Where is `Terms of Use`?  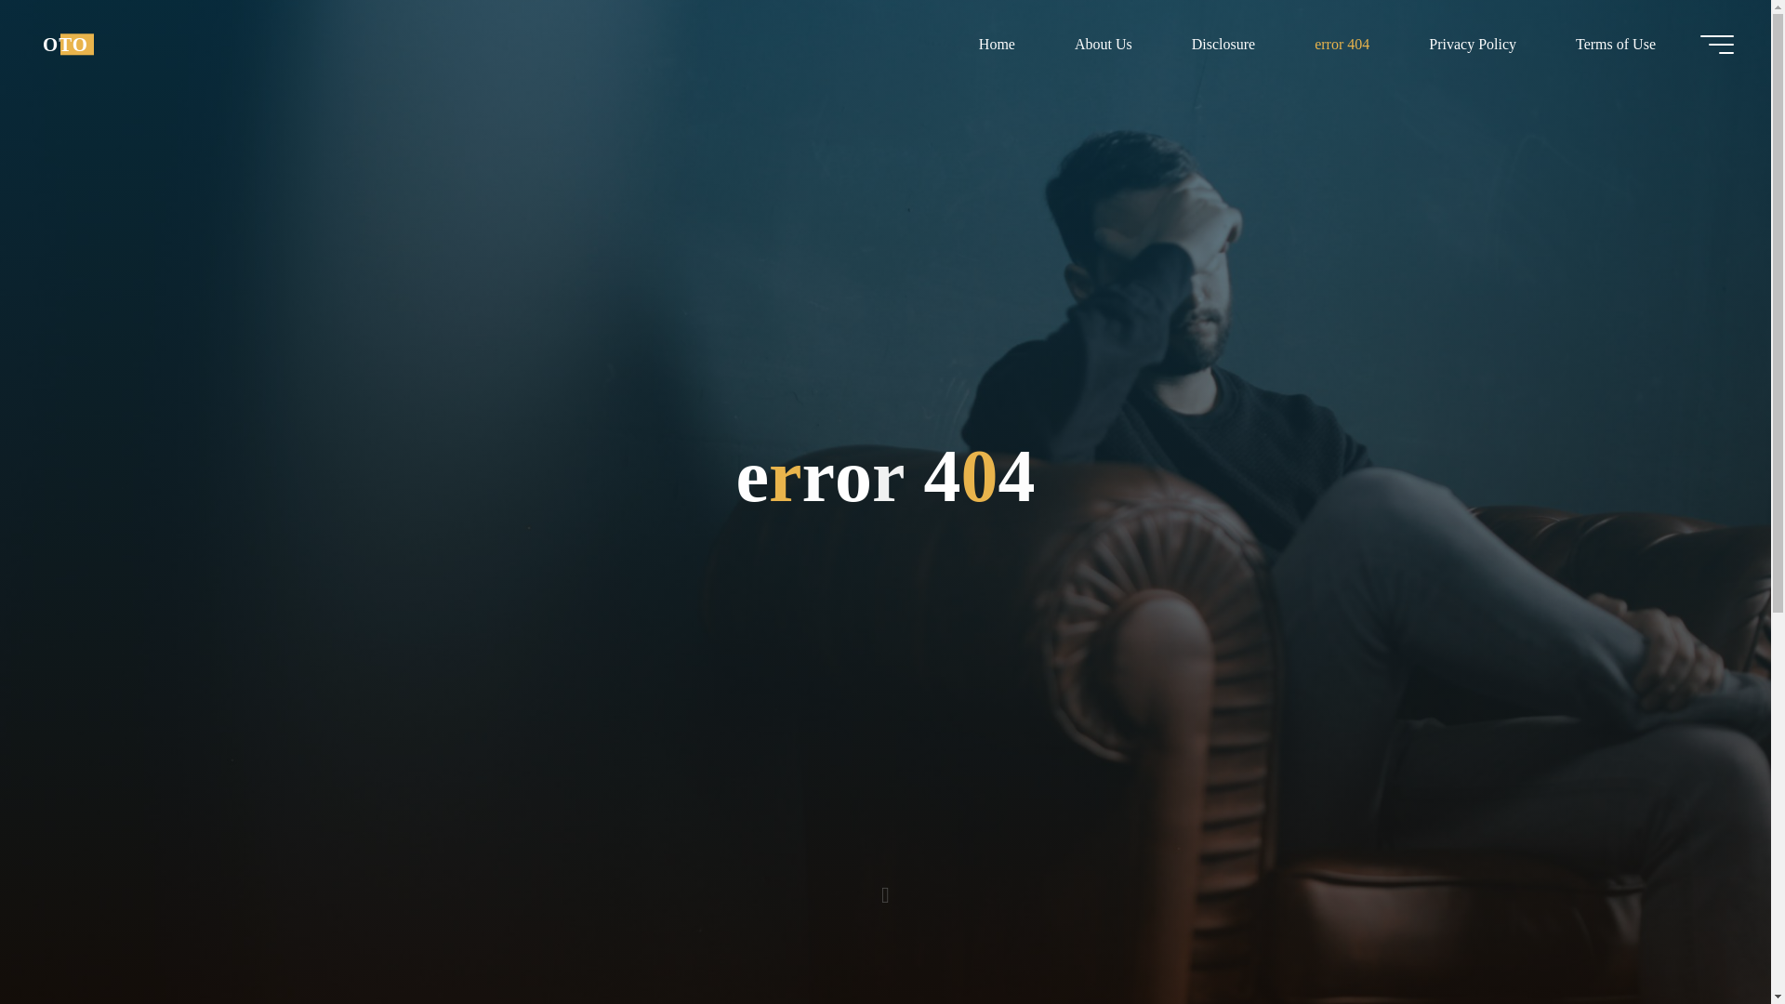
Terms of Use is located at coordinates (1615, 44).